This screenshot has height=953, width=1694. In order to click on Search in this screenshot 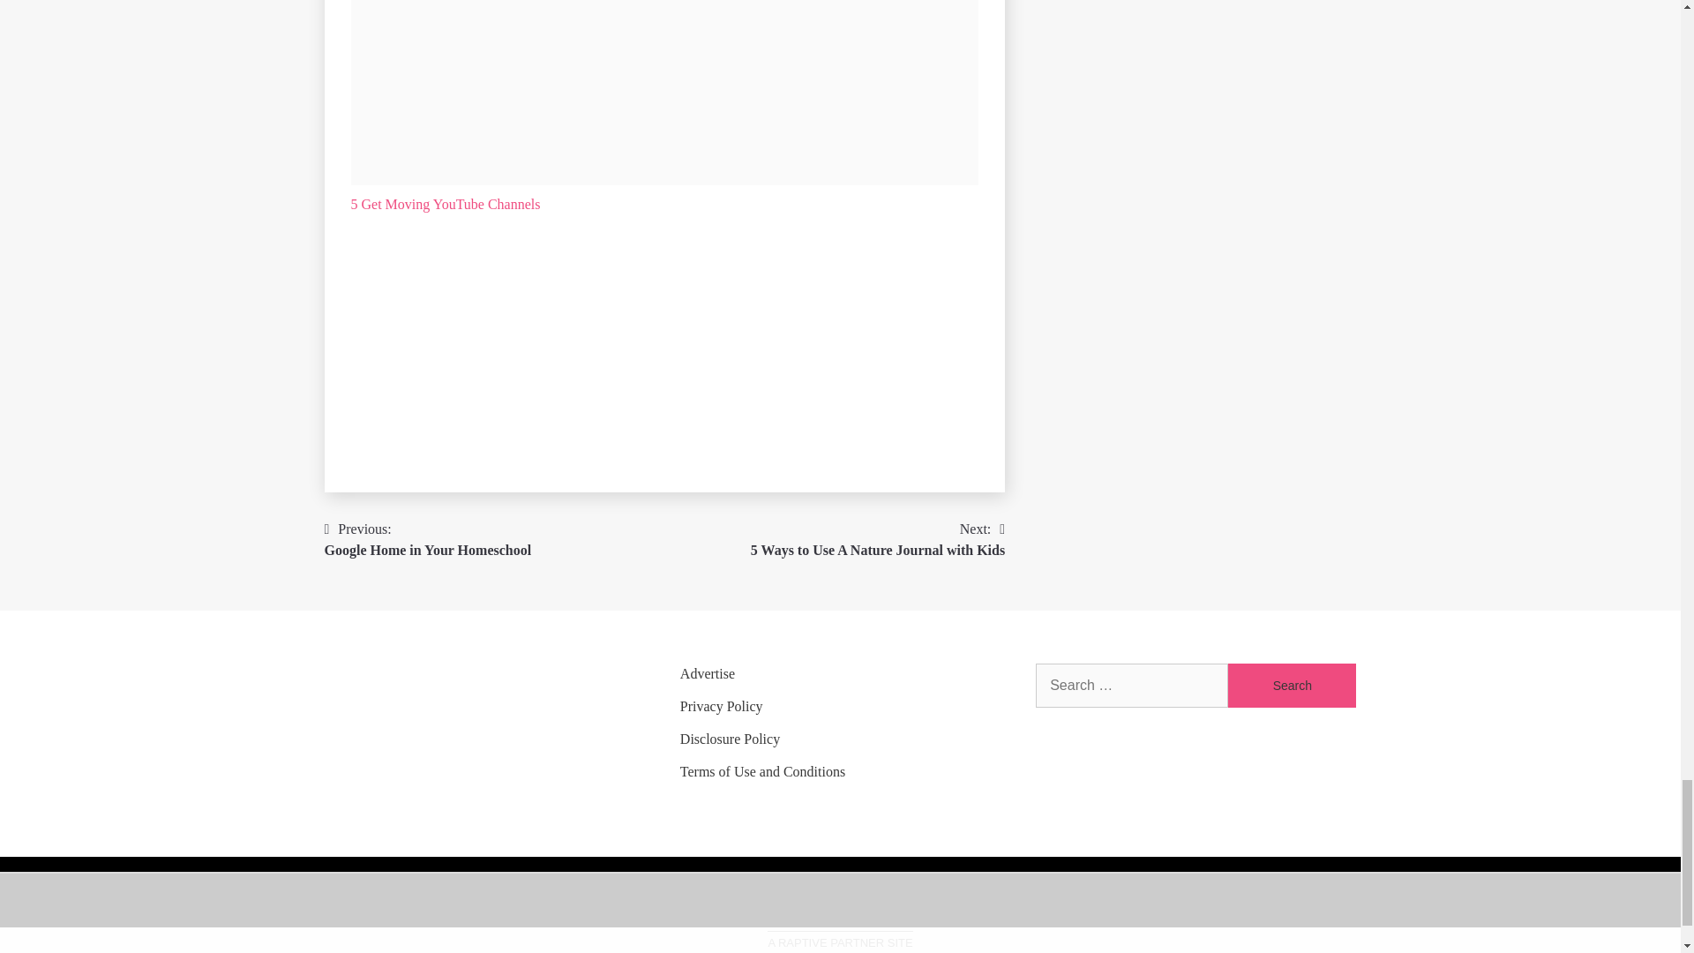, I will do `click(1292, 685)`.